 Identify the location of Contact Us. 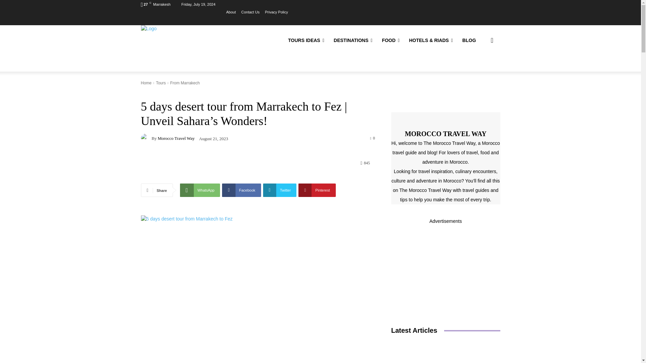
(250, 12).